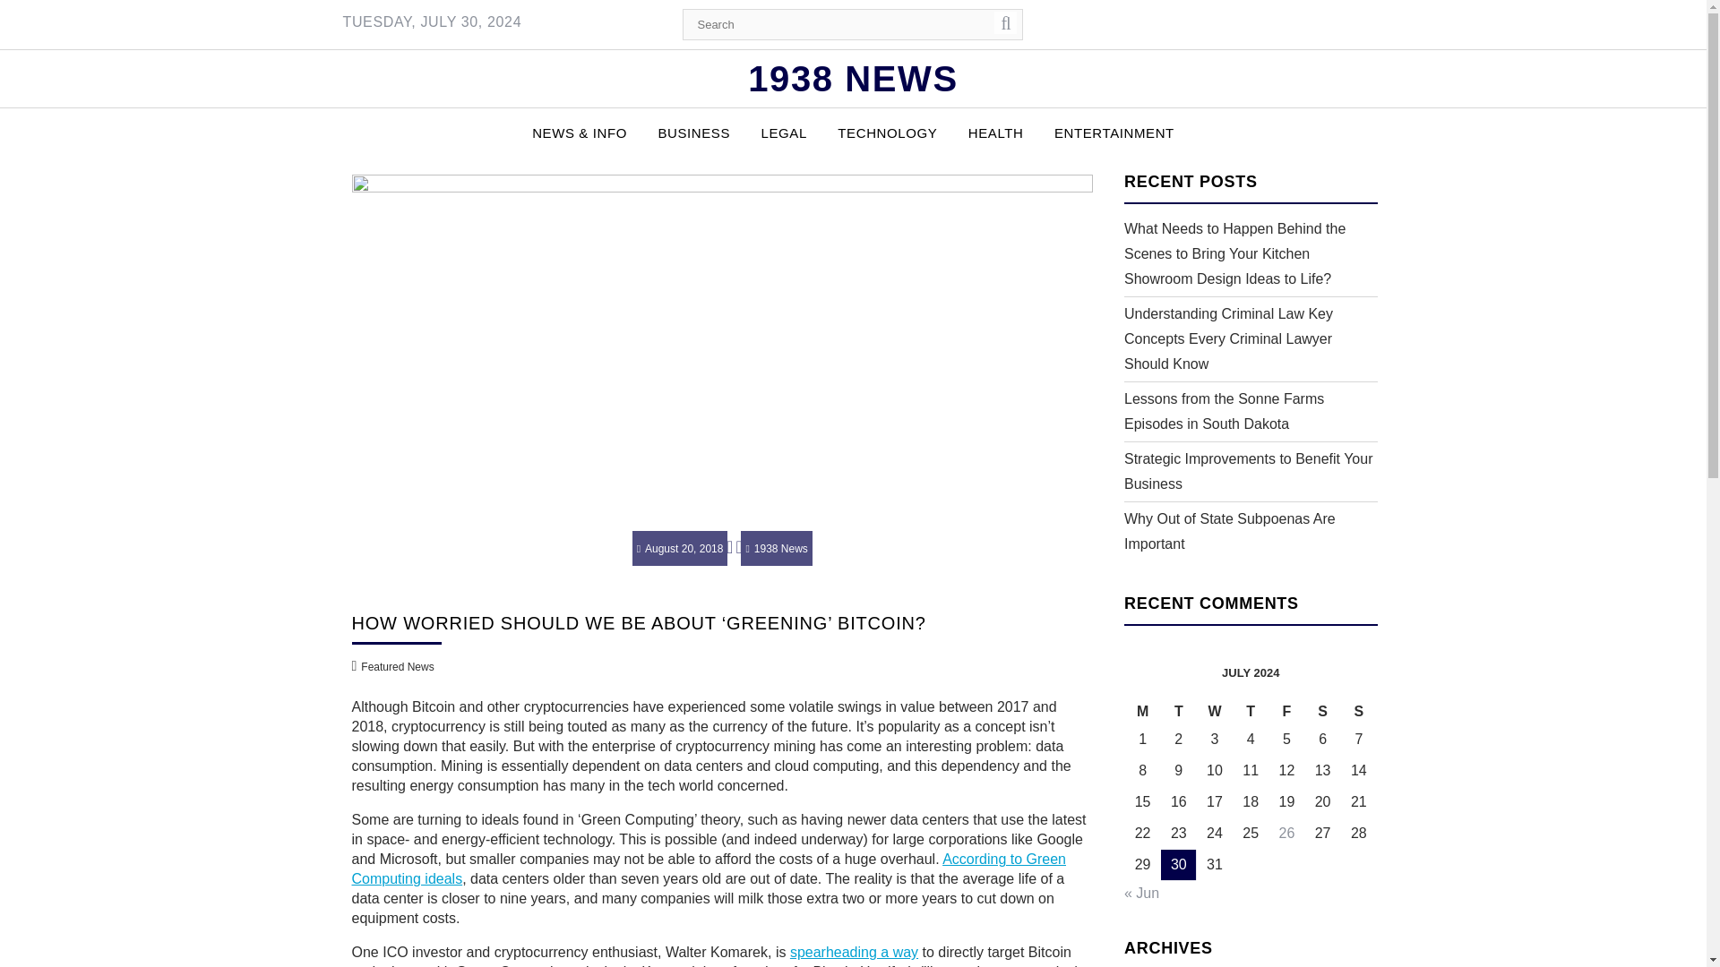  What do you see at coordinates (887, 133) in the screenshot?
I see `TECHNOLOGY` at bounding box center [887, 133].